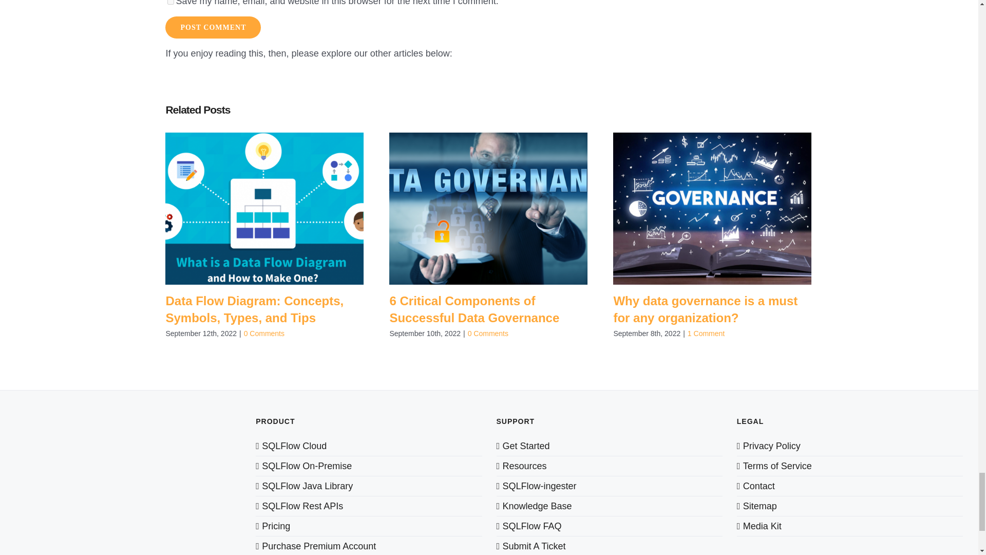 This screenshot has height=555, width=986. What do you see at coordinates (254, 309) in the screenshot?
I see `Data Flow Diagram: Concepts, Symbols, Types, and Tips` at bounding box center [254, 309].